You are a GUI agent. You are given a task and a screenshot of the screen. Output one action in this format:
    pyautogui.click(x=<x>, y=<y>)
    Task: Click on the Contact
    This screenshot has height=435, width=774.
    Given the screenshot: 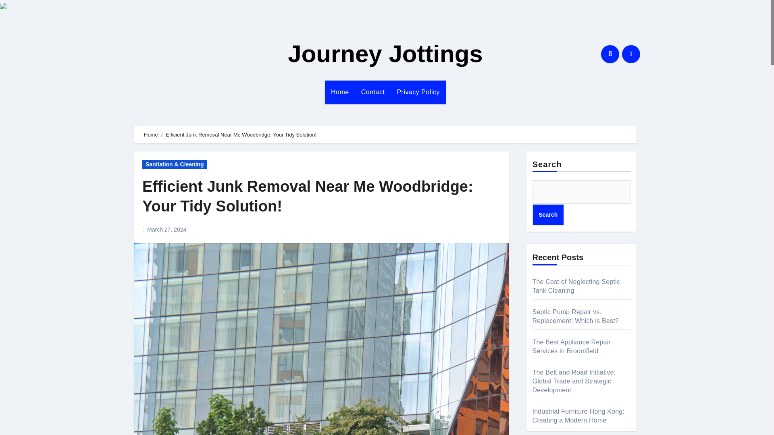 What is the action you would take?
    pyautogui.click(x=373, y=92)
    